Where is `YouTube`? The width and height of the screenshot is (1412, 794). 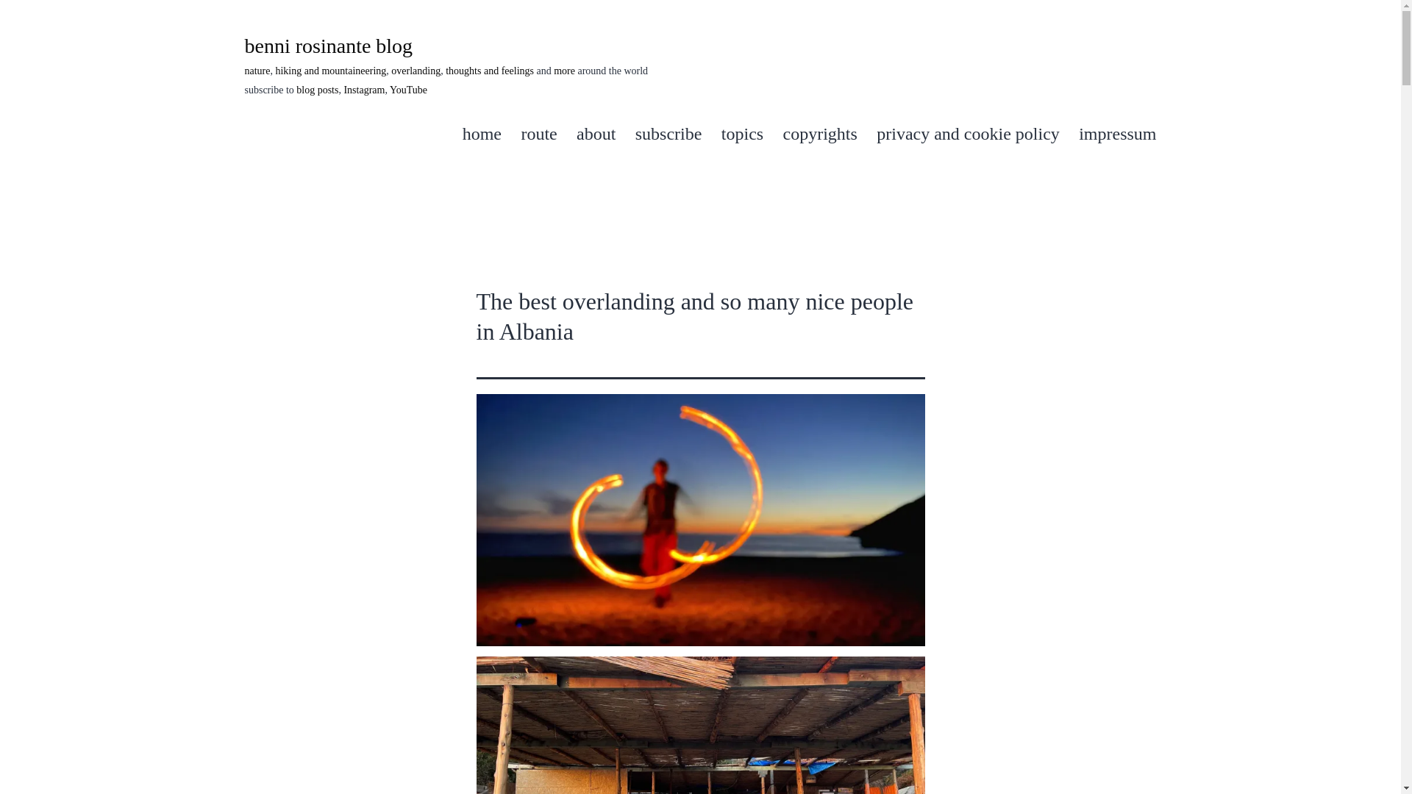
YouTube is located at coordinates (408, 90).